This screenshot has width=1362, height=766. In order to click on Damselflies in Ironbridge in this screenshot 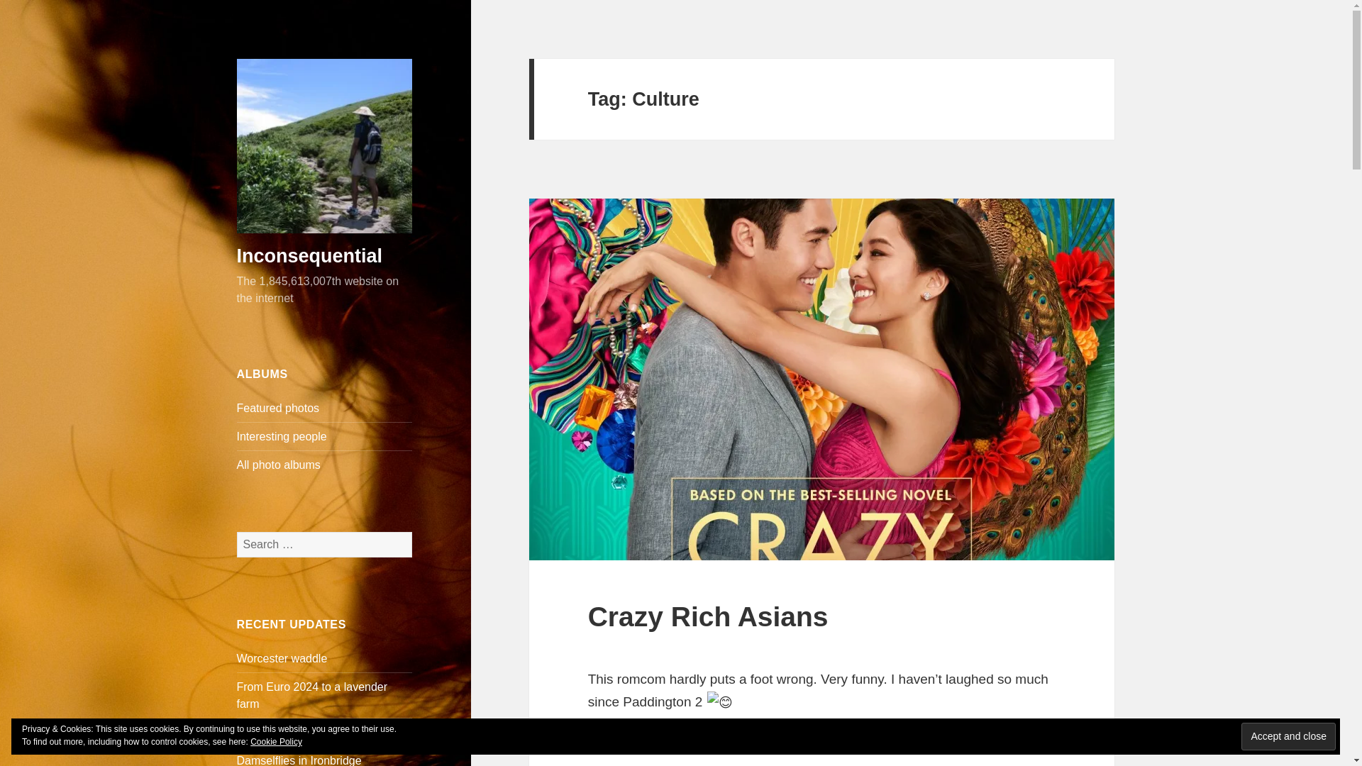, I will do `click(299, 760)`.